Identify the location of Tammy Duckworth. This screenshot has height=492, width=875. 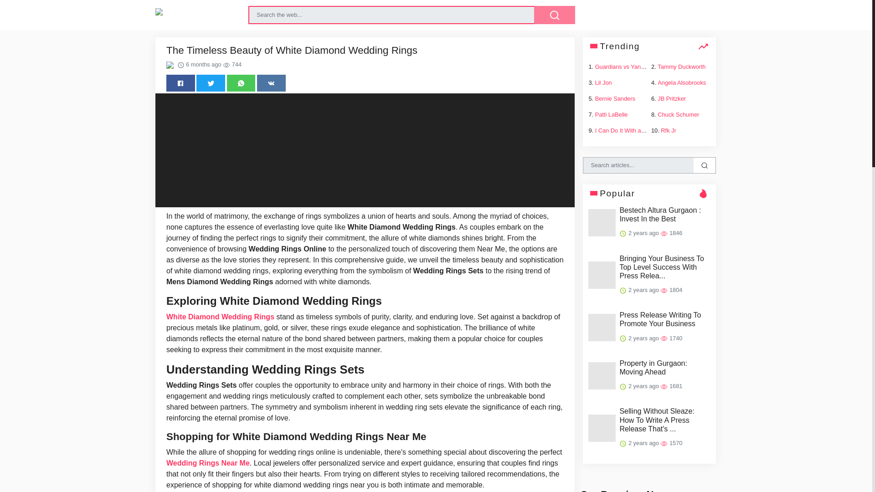
(681, 67).